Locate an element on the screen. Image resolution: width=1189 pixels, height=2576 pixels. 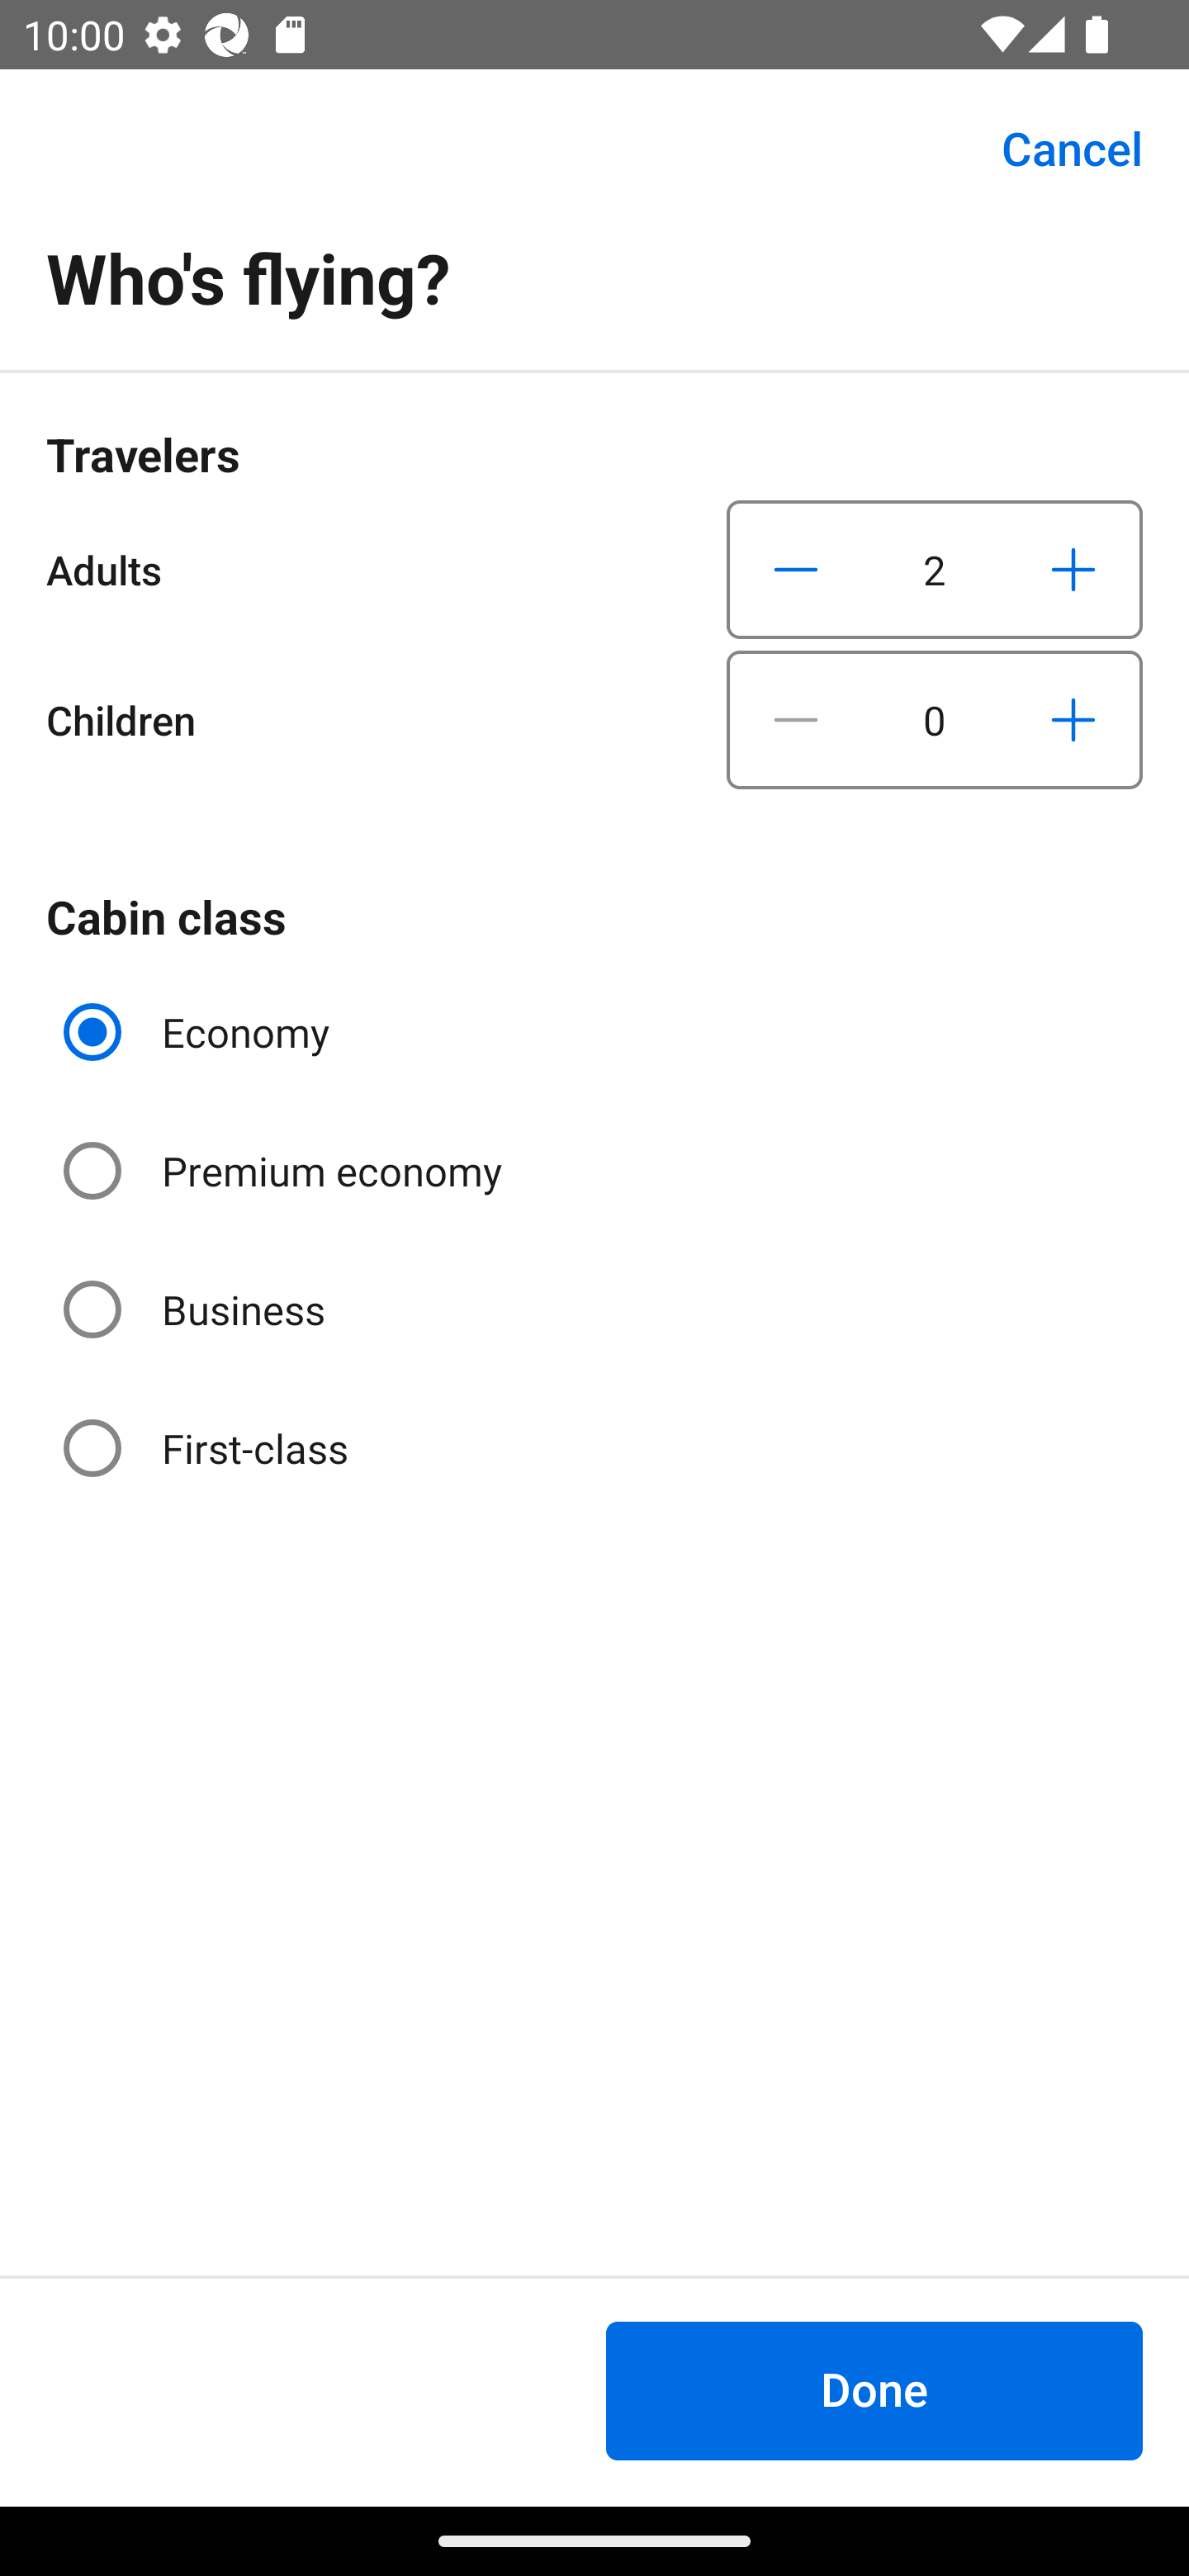
Business is located at coordinates (197, 1308).